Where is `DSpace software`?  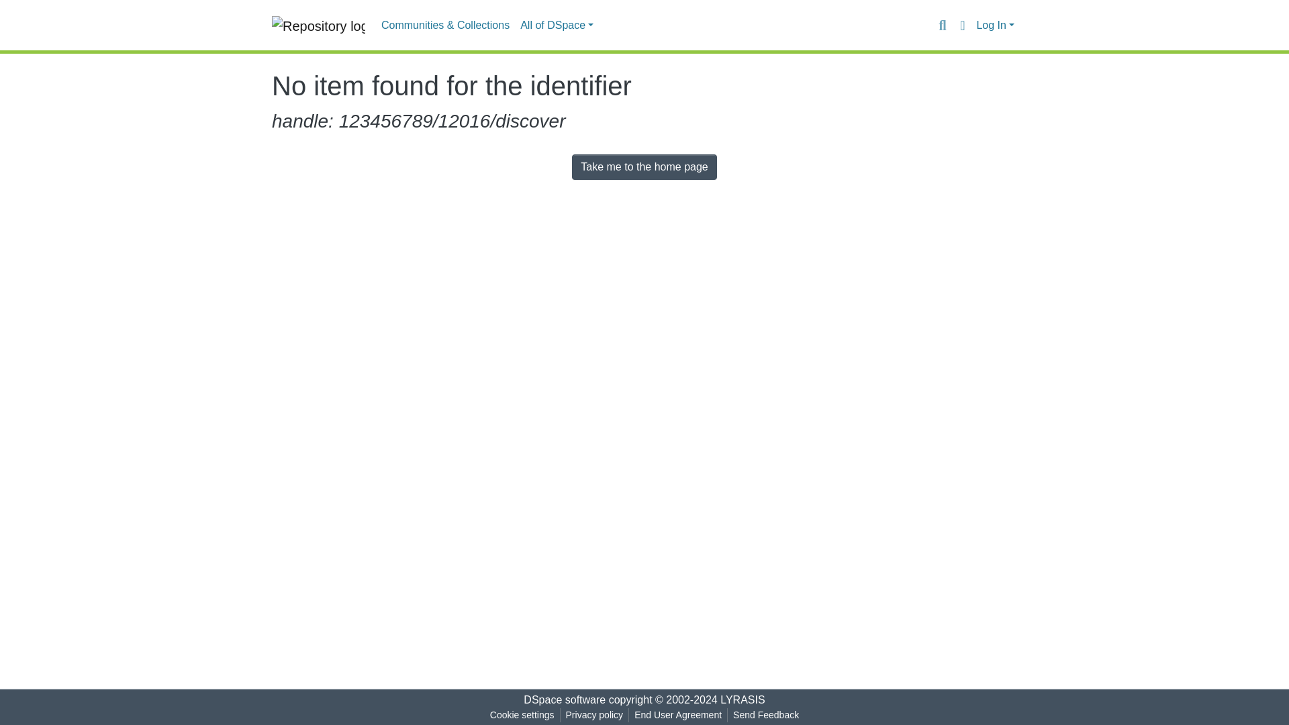
DSpace software is located at coordinates (564, 699).